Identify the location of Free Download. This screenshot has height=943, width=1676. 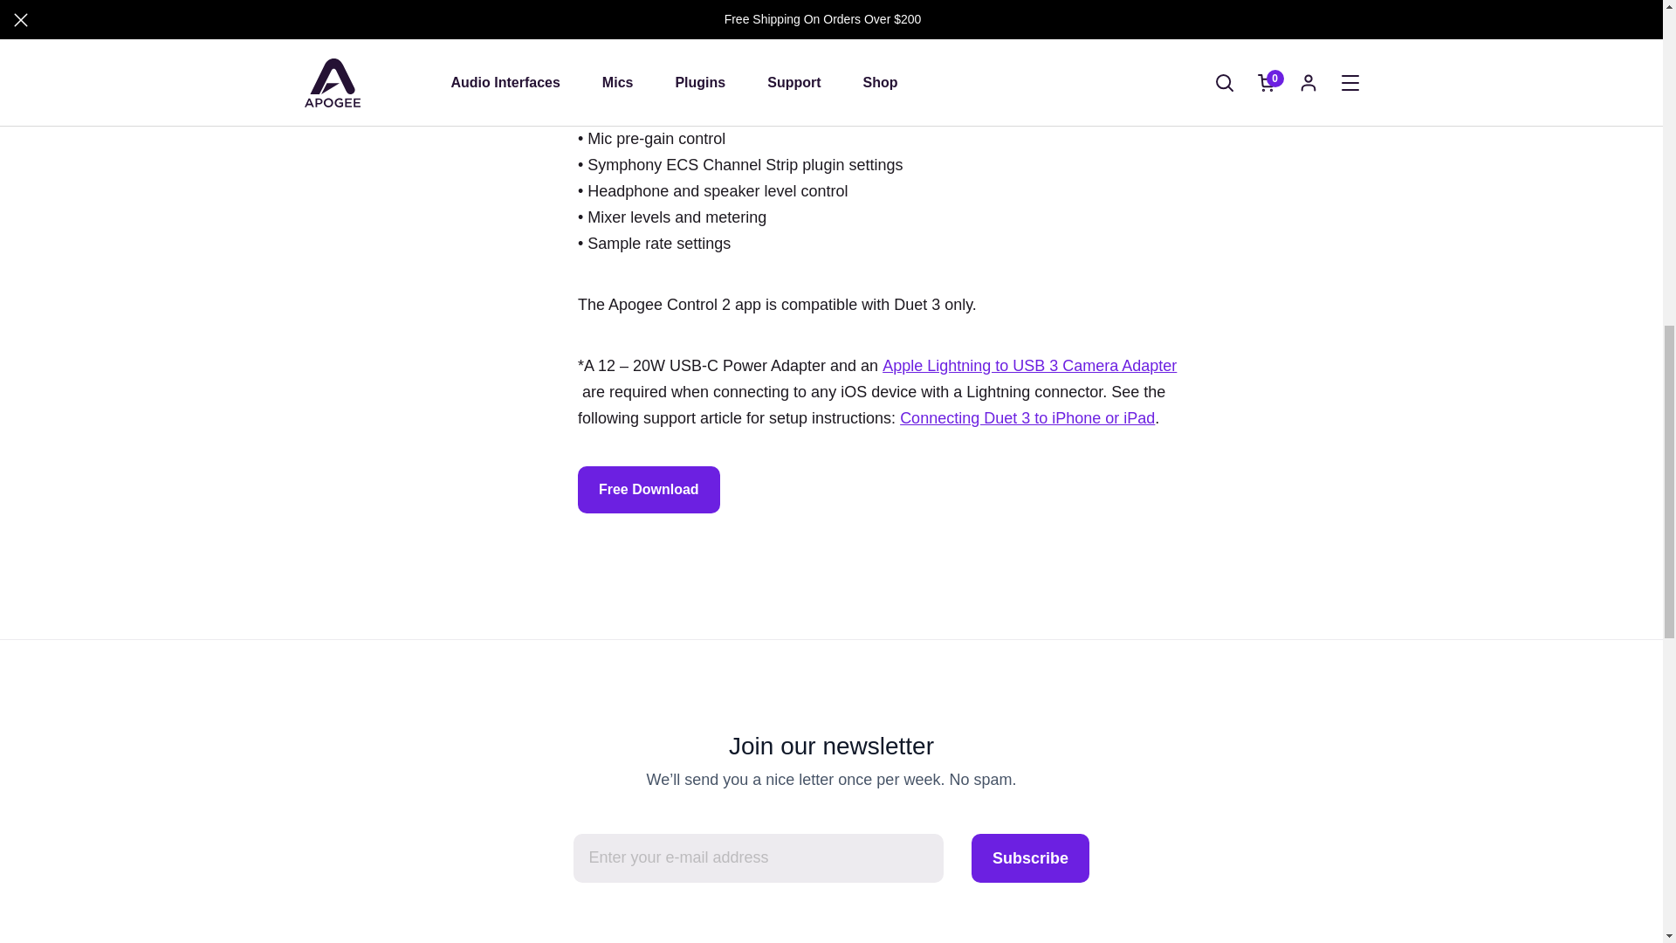
(648, 489).